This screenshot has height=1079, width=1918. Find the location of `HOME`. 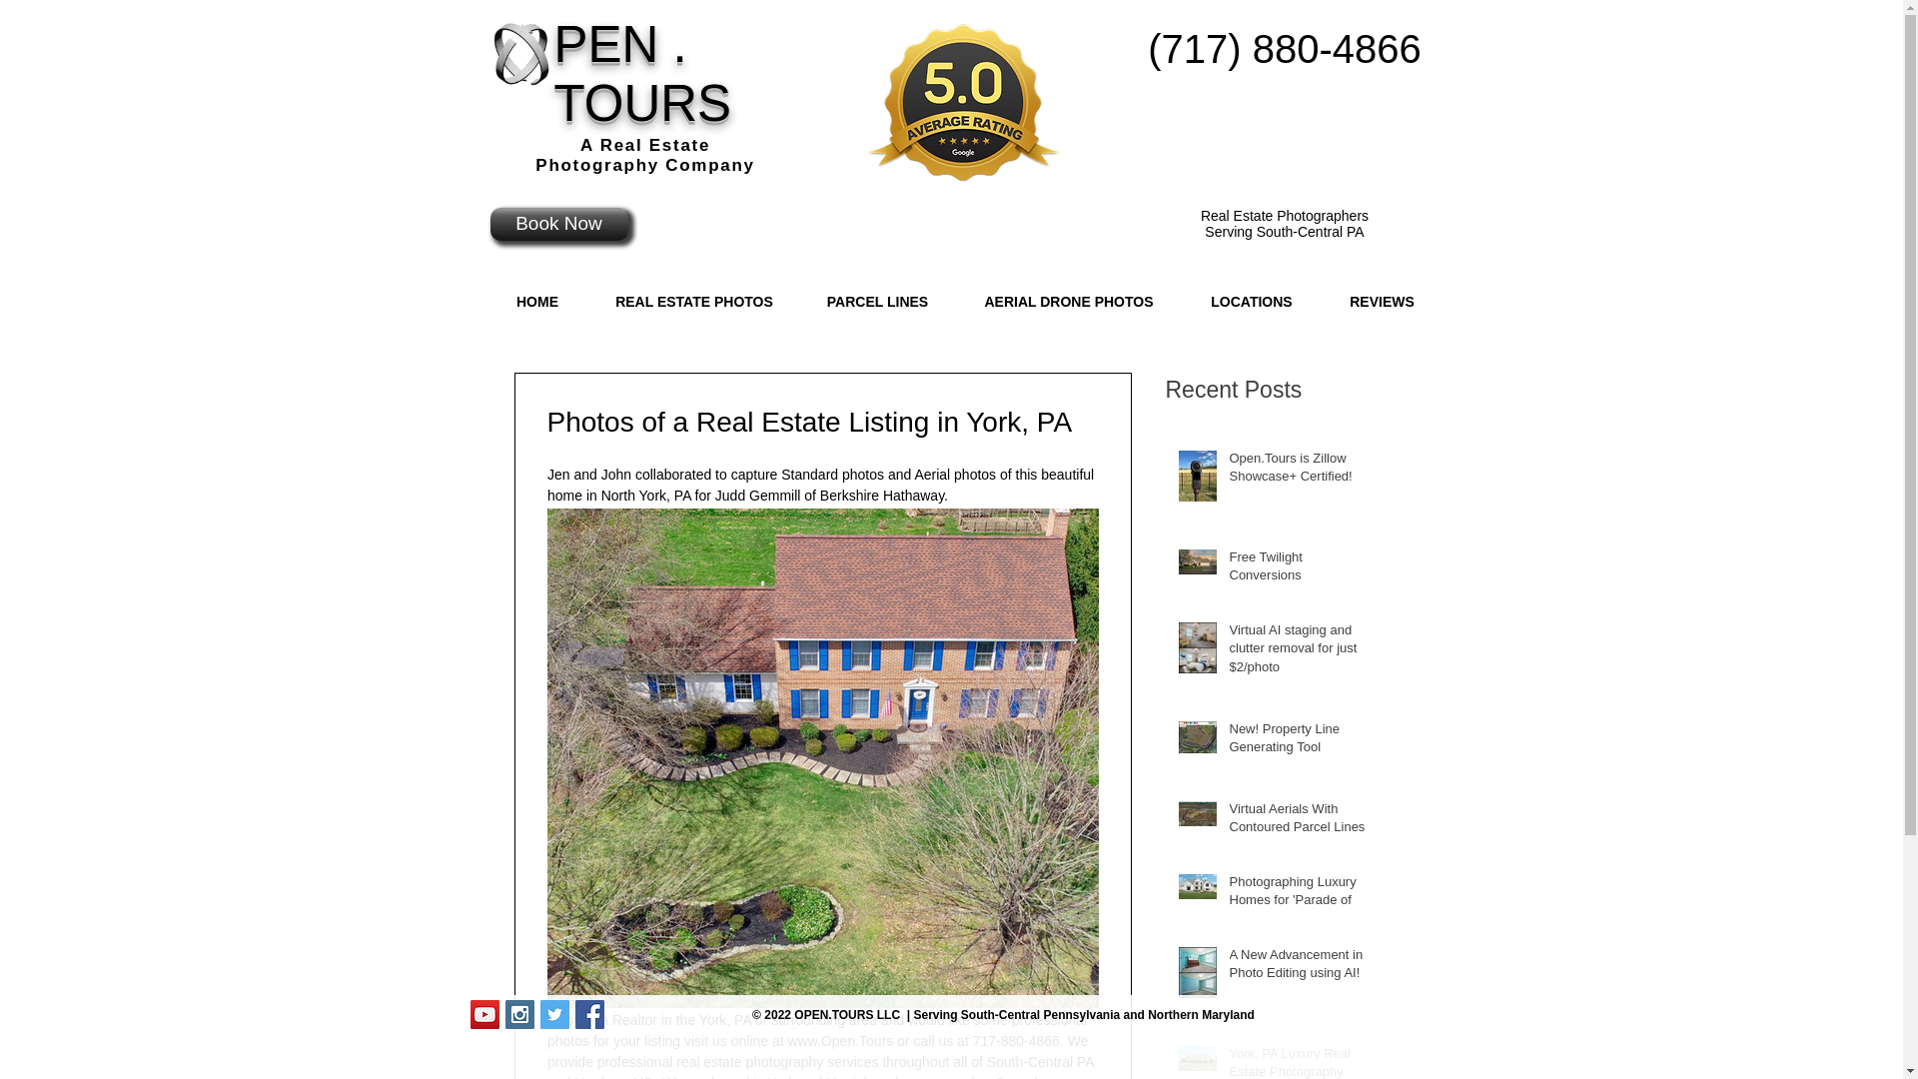

HOME is located at coordinates (536, 302).